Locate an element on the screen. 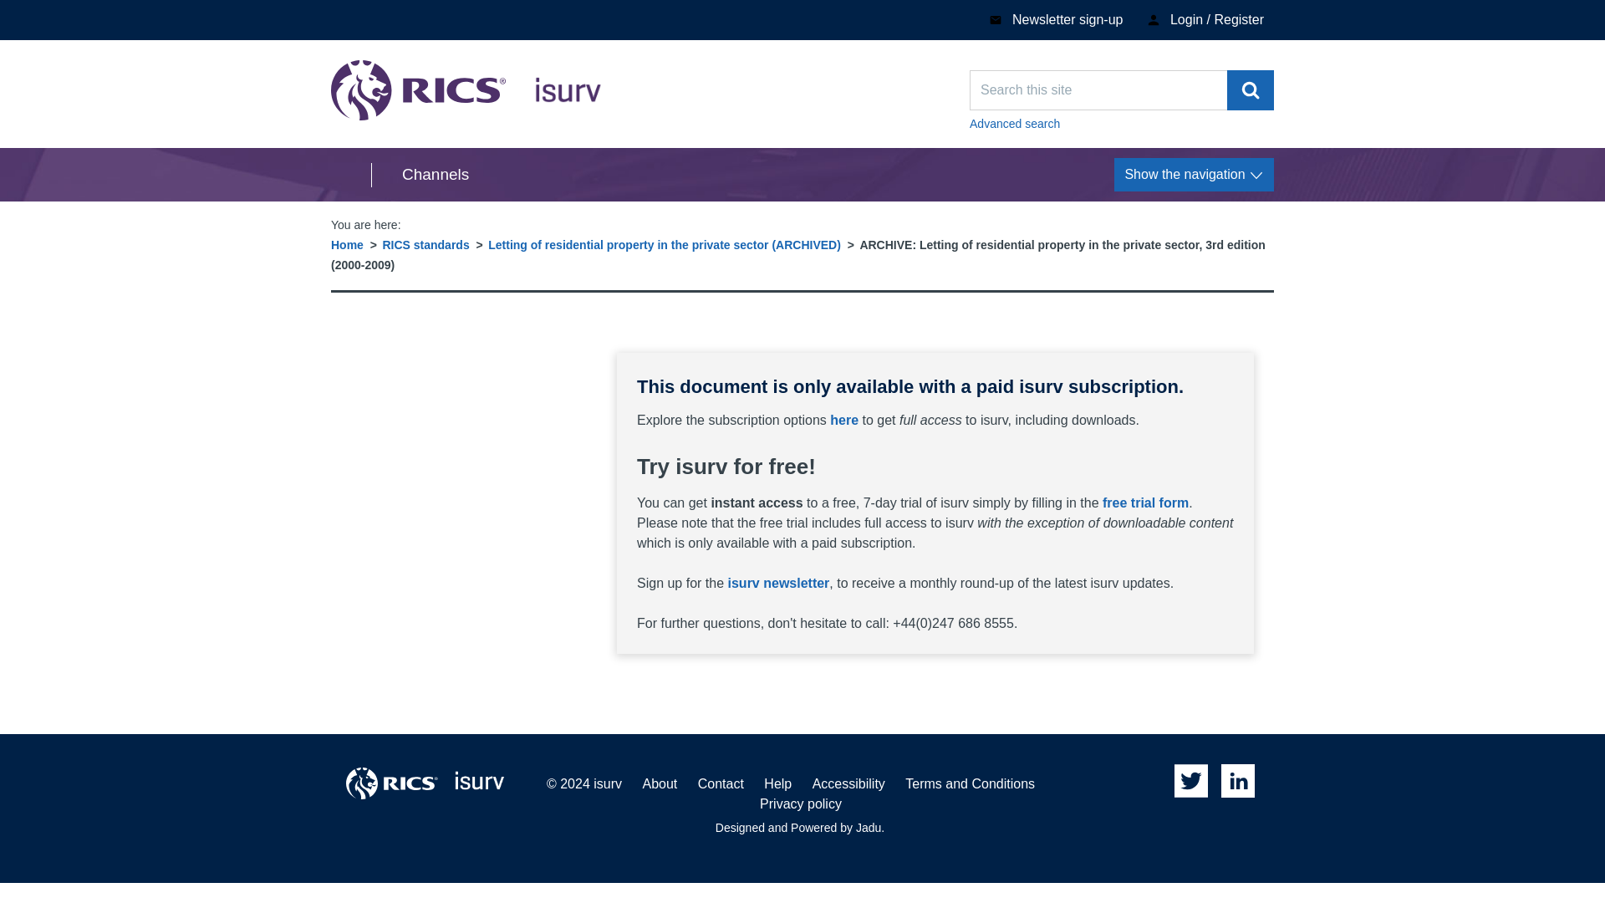 This screenshot has height=903, width=1605. RICS is located at coordinates (392, 783).